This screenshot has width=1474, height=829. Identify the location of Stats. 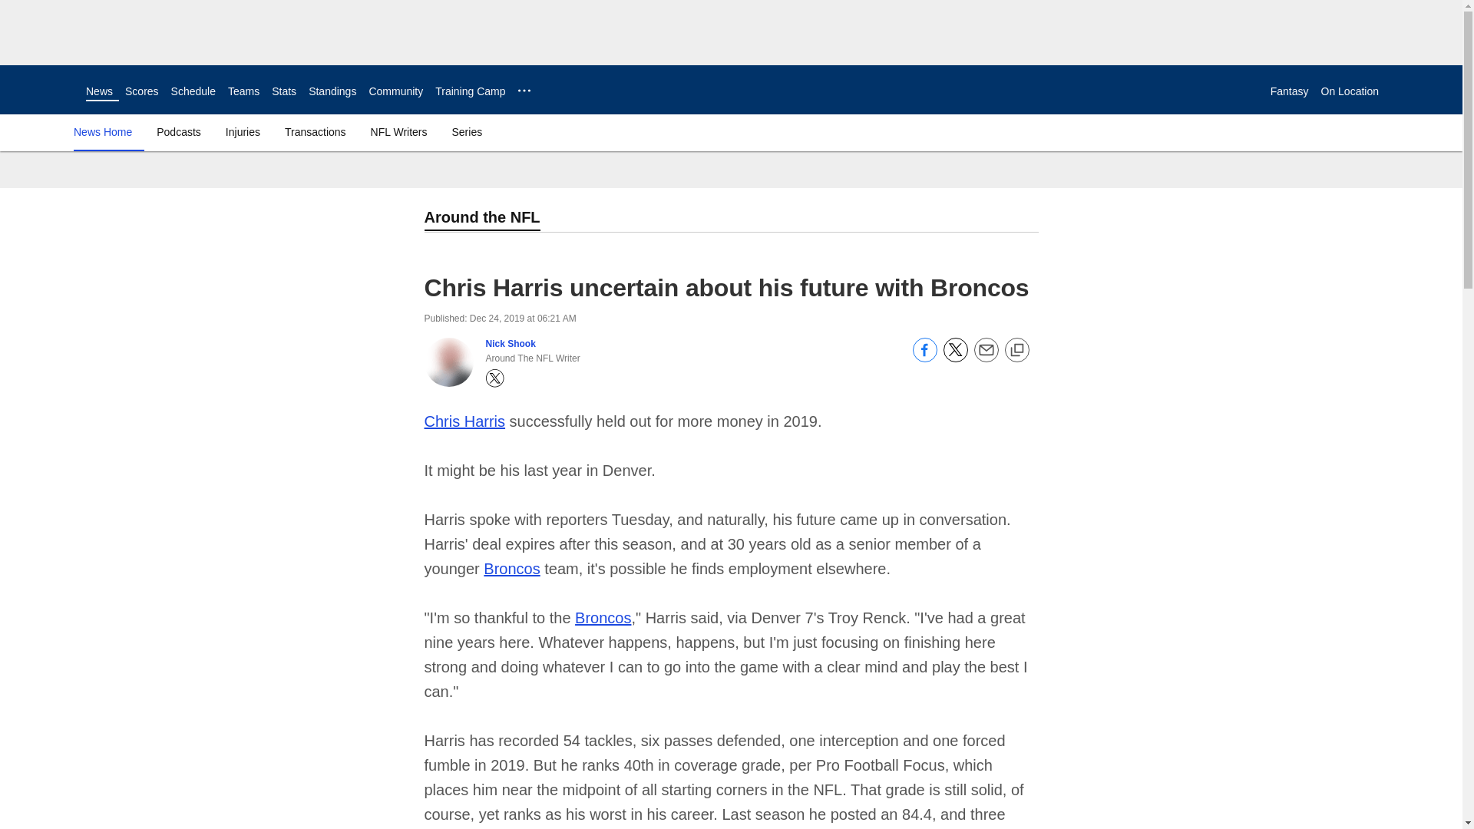
(283, 91).